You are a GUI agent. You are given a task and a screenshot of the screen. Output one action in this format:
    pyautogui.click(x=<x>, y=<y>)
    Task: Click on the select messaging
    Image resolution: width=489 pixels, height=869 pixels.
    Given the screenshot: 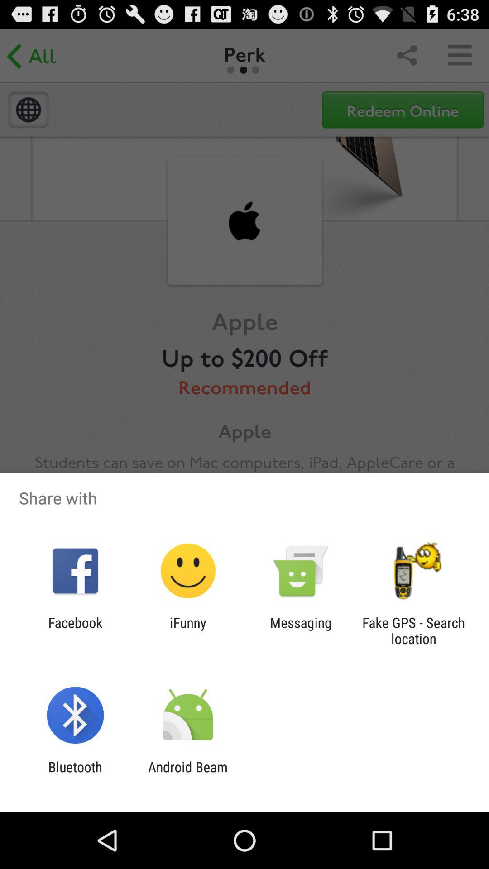 What is the action you would take?
    pyautogui.click(x=301, y=630)
    